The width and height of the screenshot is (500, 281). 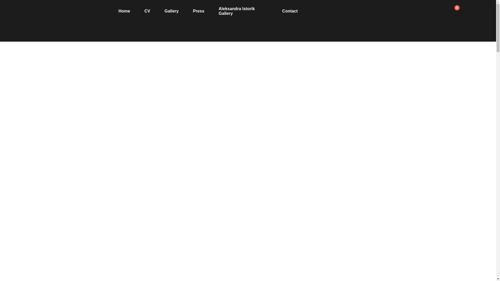 What do you see at coordinates (237, 11) in the screenshot?
I see `Aleksandra Istorik Gallery` at bounding box center [237, 11].